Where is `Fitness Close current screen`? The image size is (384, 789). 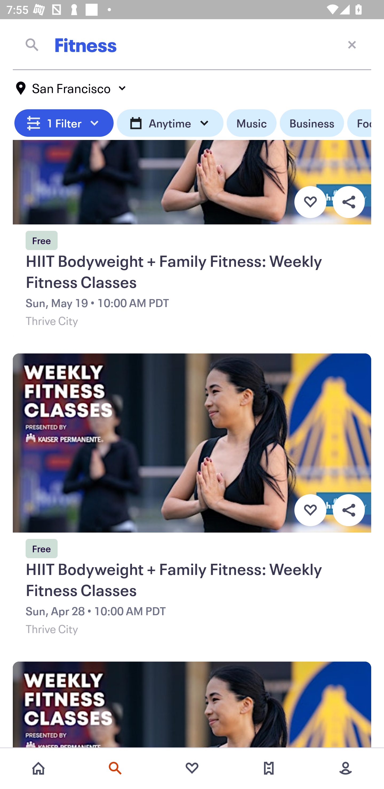
Fitness Close current screen is located at coordinates (192, 45).